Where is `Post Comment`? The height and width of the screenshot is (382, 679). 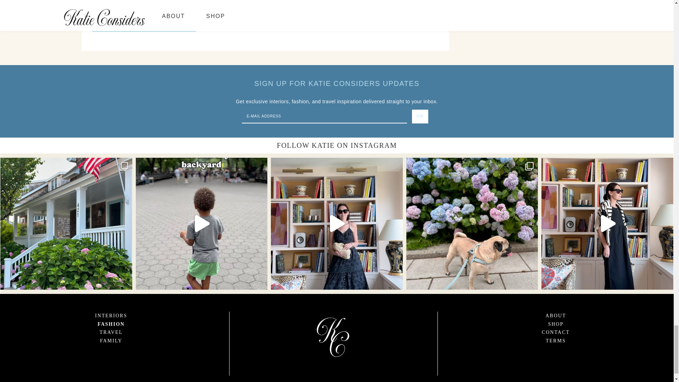 Post Comment is located at coordinates (144, 25).